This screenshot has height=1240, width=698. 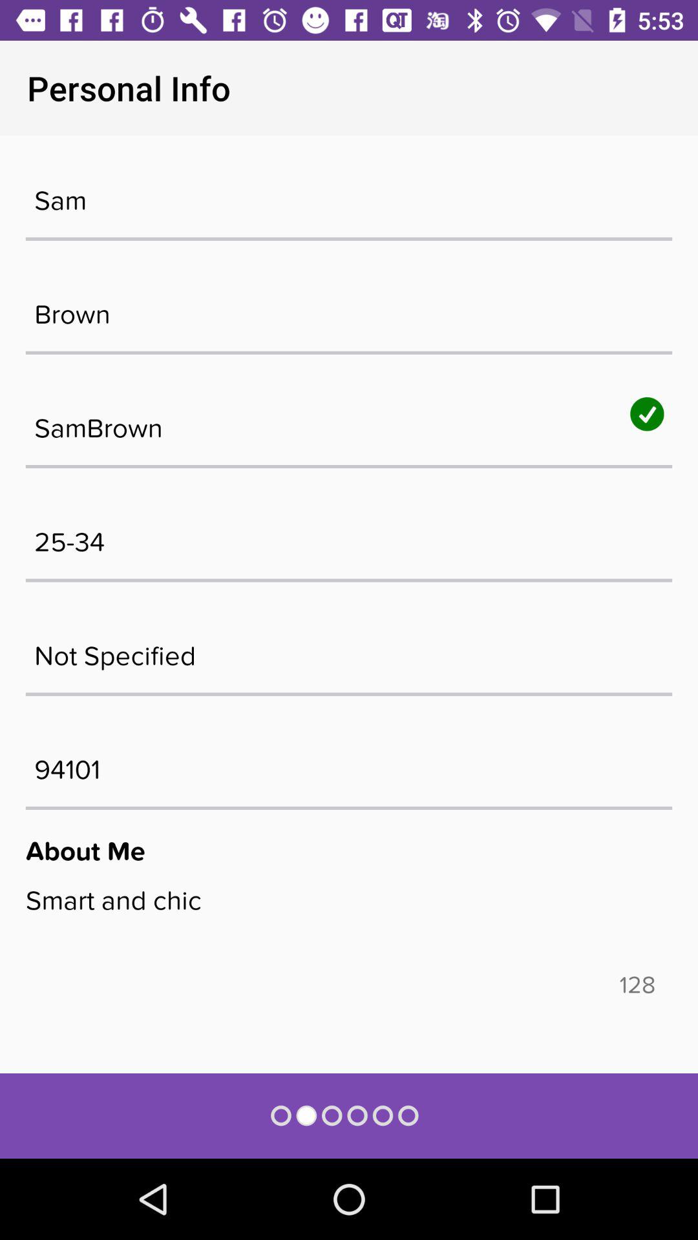 I want to click on scroll until sambrown icon, so click(x=349, y=422).